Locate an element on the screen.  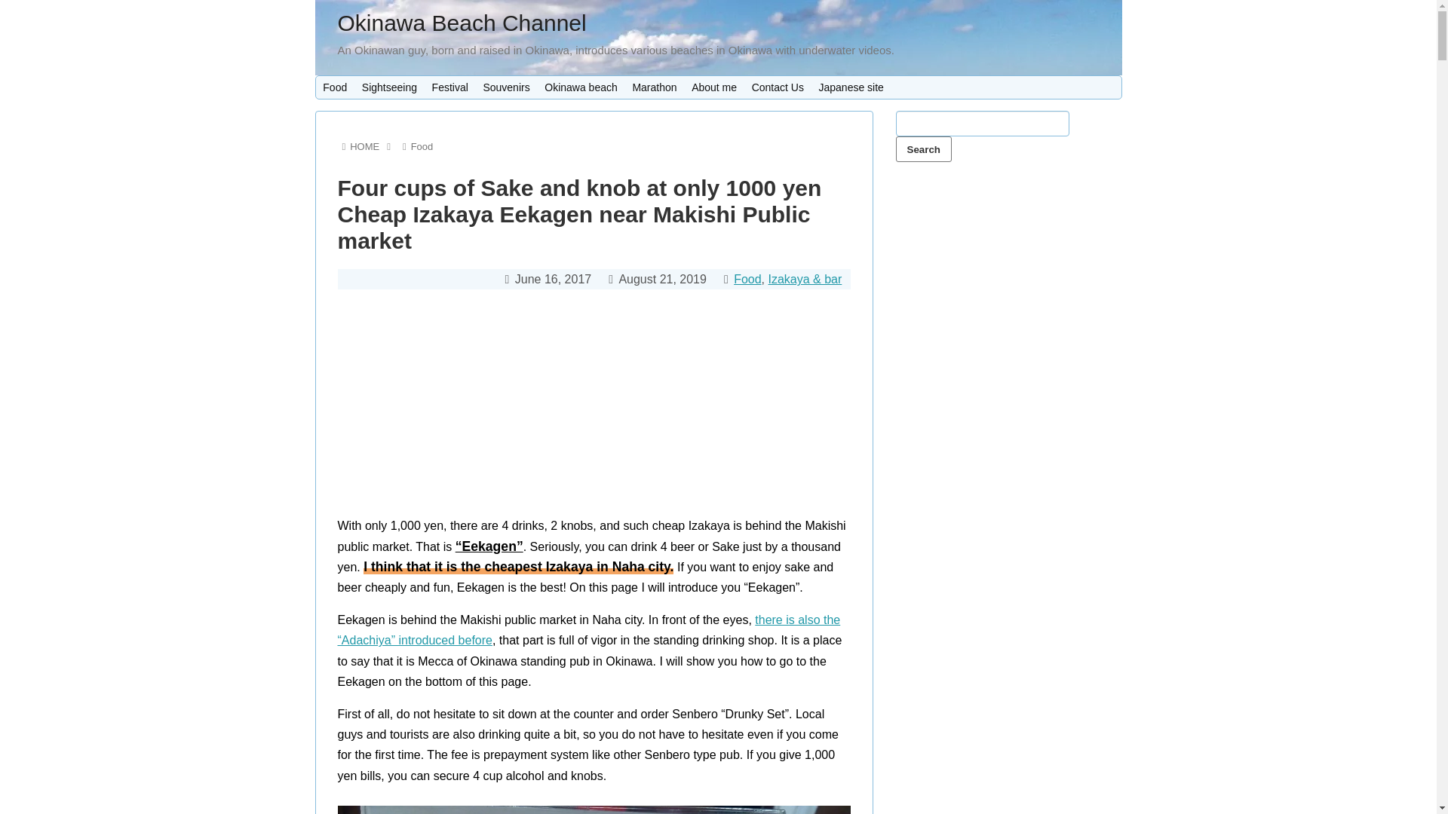
Food is located at coordinates (335, 87).